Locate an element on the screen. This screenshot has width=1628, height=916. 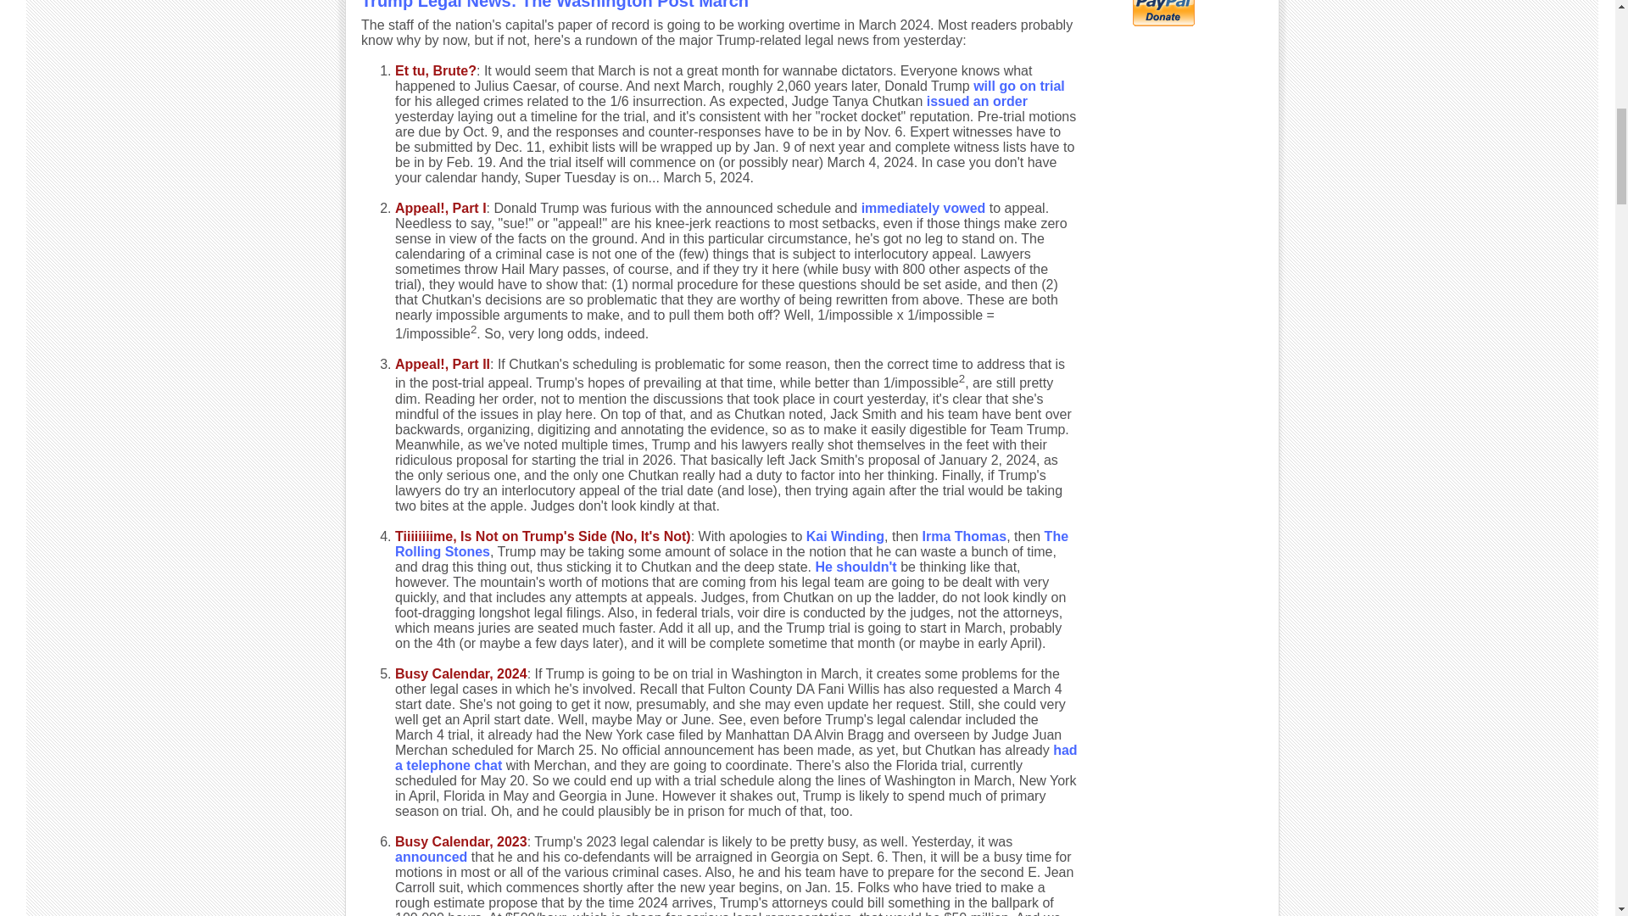
will go on trial is located at coordinates (1019, 86).